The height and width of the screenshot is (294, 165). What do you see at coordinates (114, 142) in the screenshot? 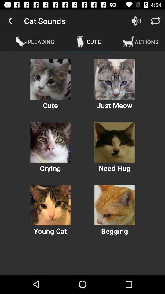
I see `select need hug option` at bounding box center [114, 142].